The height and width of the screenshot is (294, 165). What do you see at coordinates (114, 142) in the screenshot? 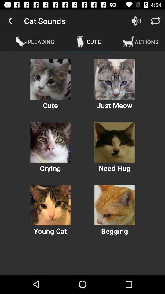
I see `select need hug option` at bounding box center [114, 142].